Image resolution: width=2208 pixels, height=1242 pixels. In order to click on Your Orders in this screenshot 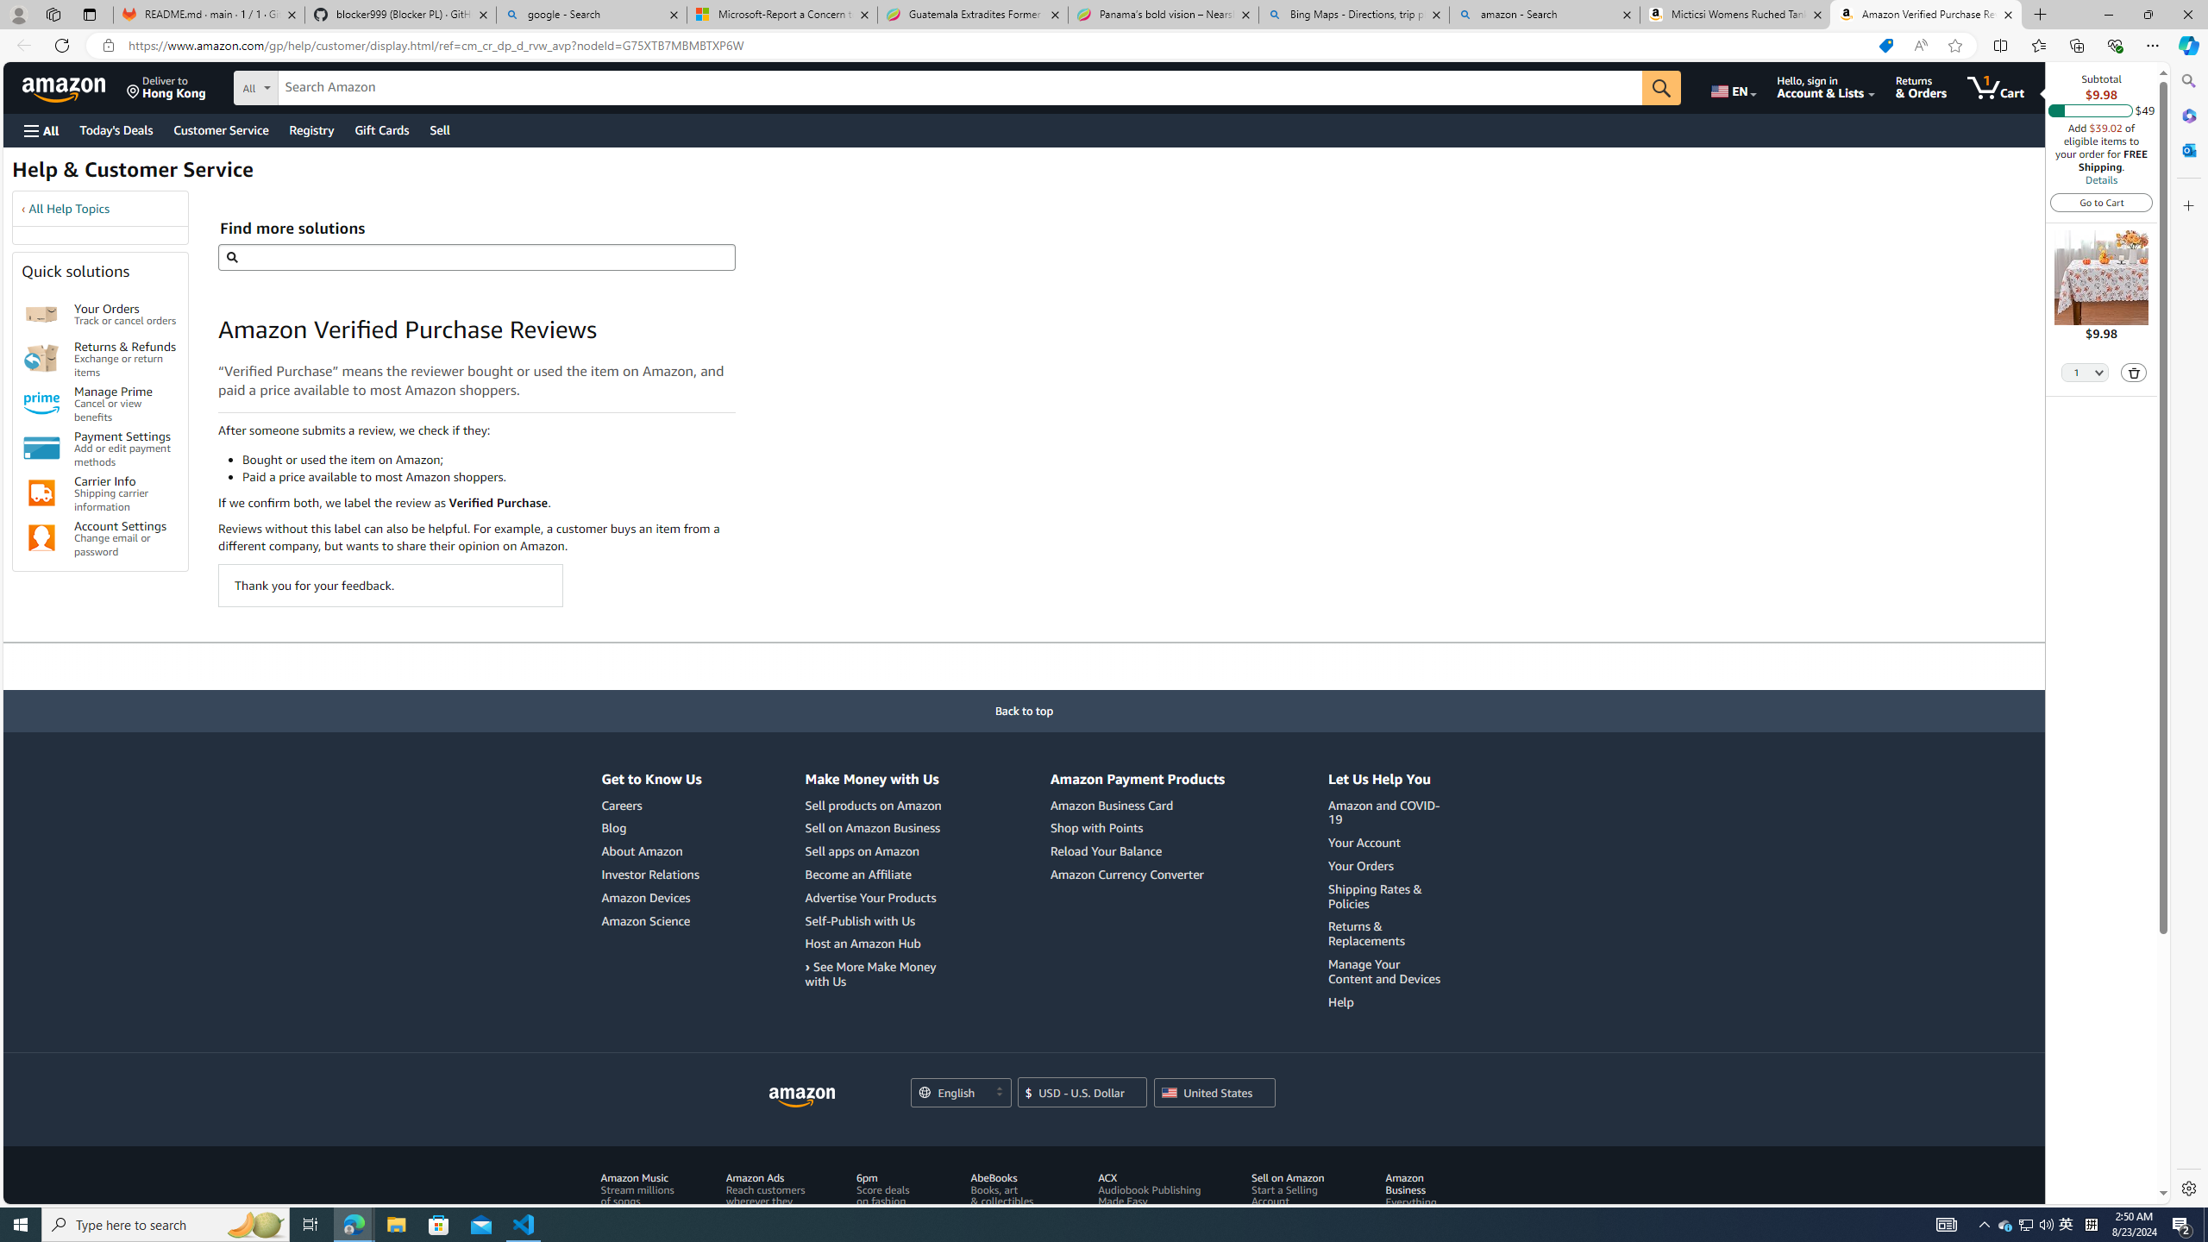, I will do `click(1361, 864)`.